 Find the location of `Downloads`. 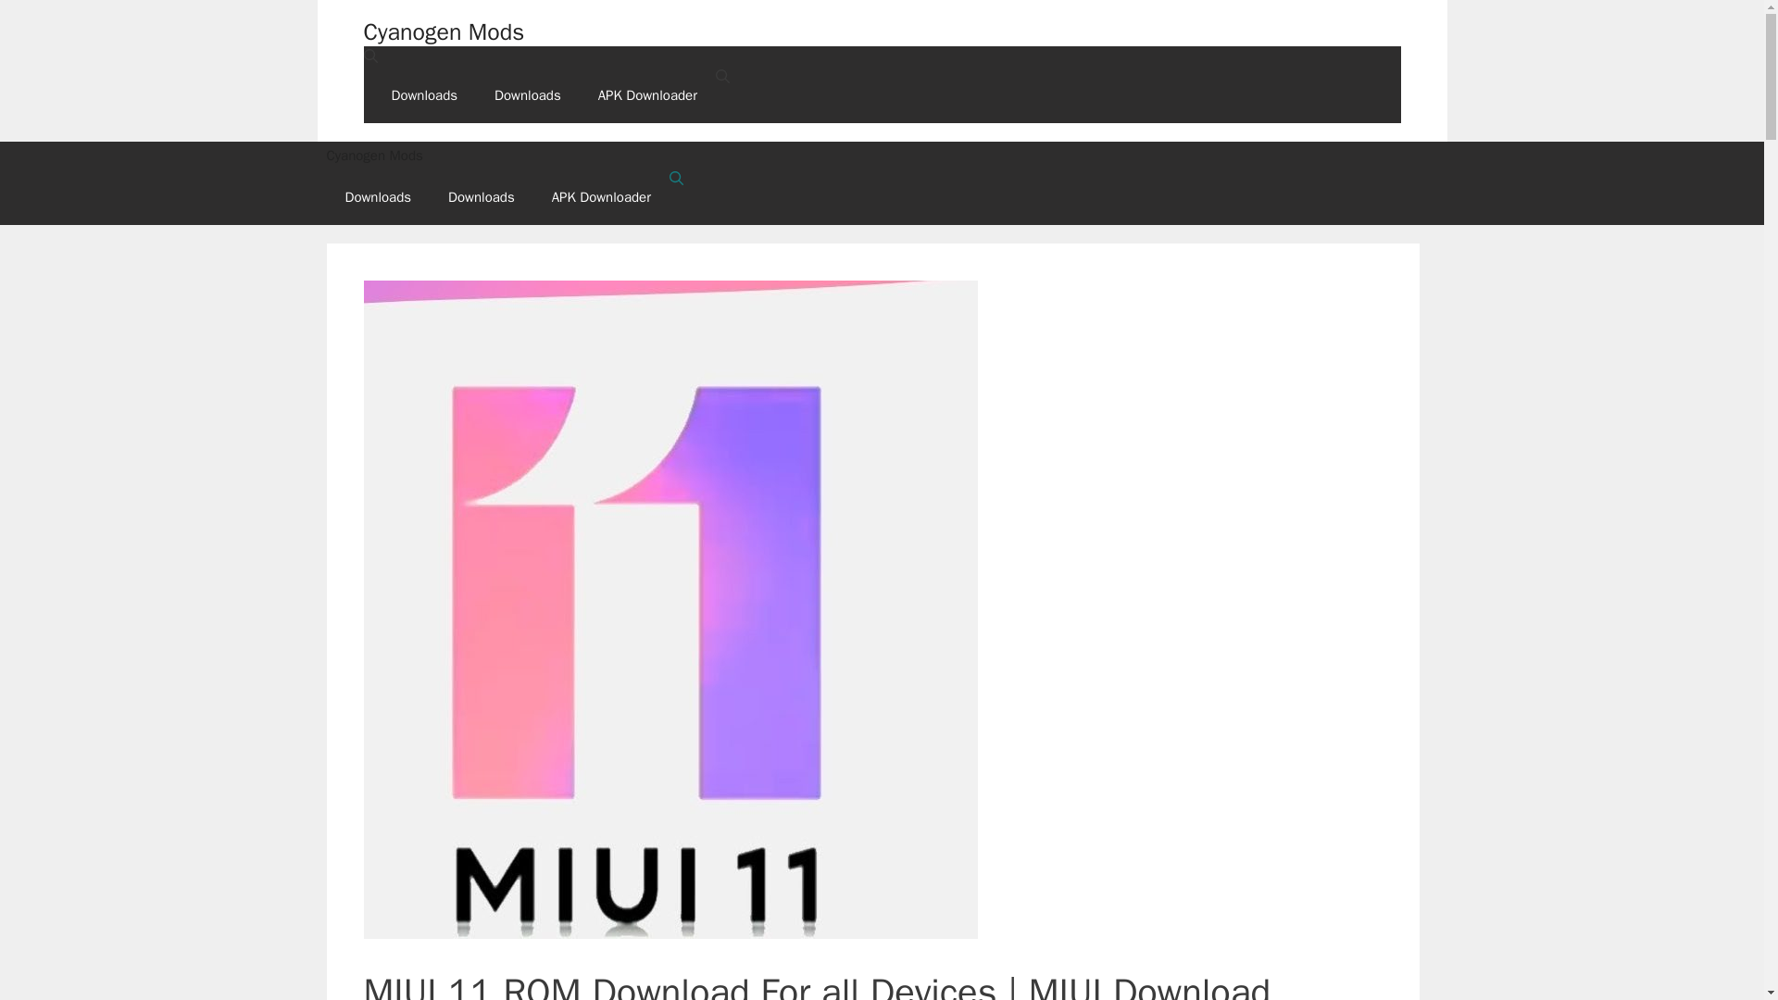

Downloads is located at coordinates (482, 196).